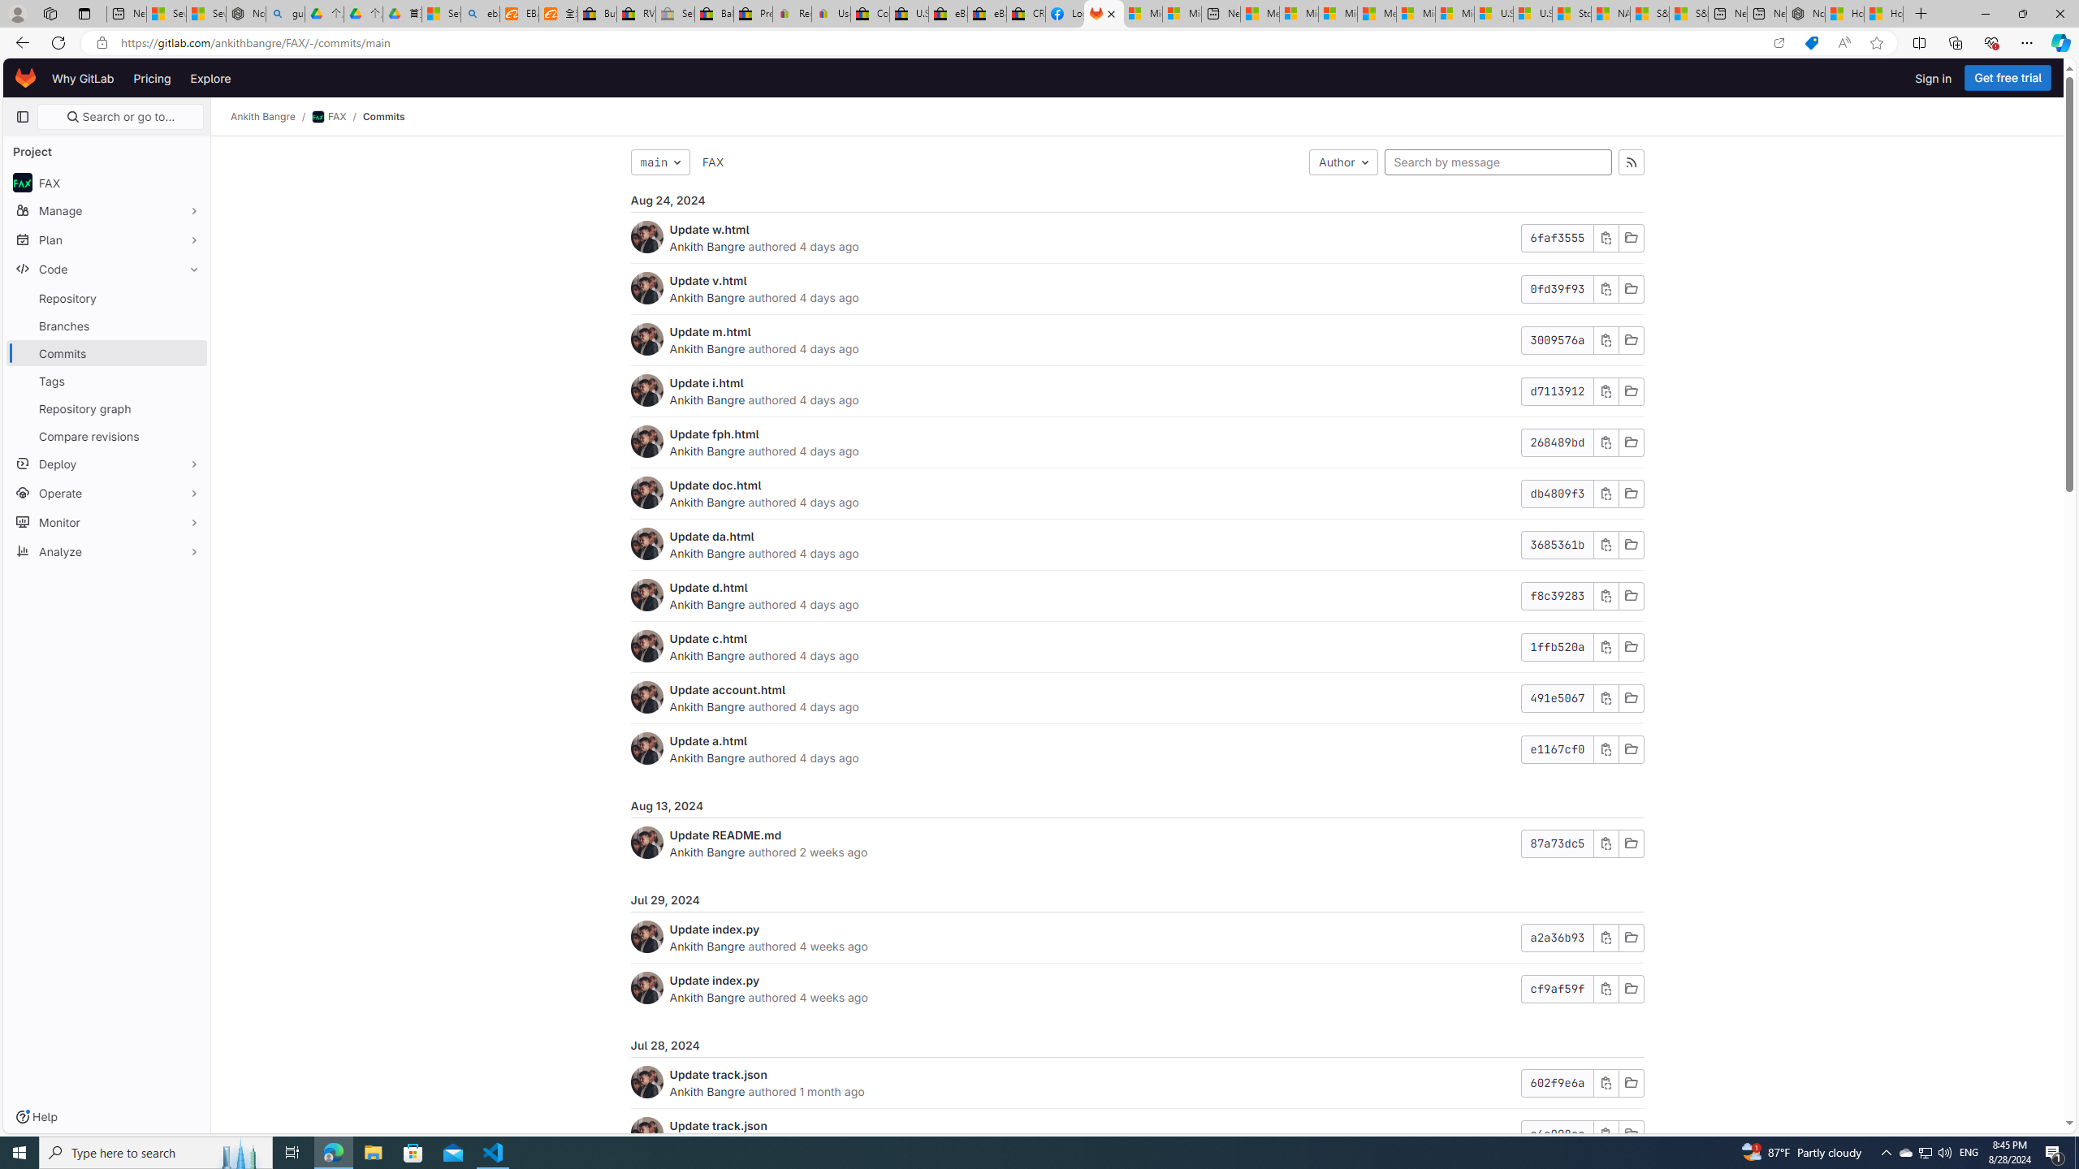 This screenshot has height=1169, width=2079. Describe the element at coordinates (286, 14) in the screenshot. I see `guge yunpan - Search` at that location.